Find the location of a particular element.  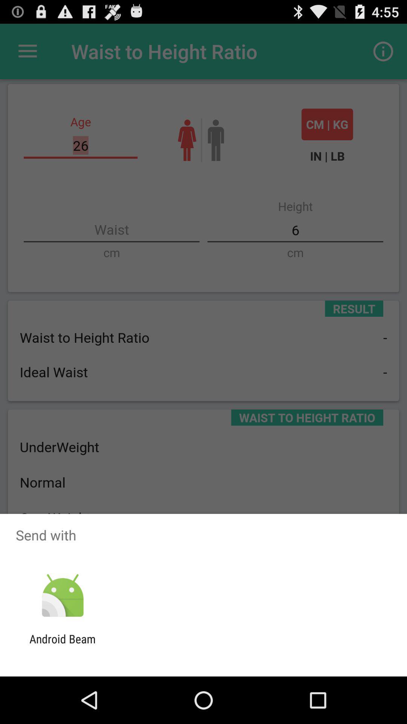

click icon below send with is located at coordinates (63, 596).